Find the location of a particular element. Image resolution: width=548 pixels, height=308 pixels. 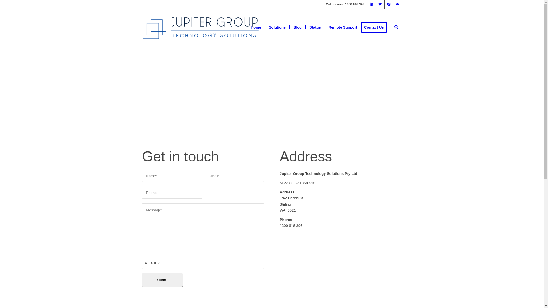

Status is located at coordinates (315, 27).